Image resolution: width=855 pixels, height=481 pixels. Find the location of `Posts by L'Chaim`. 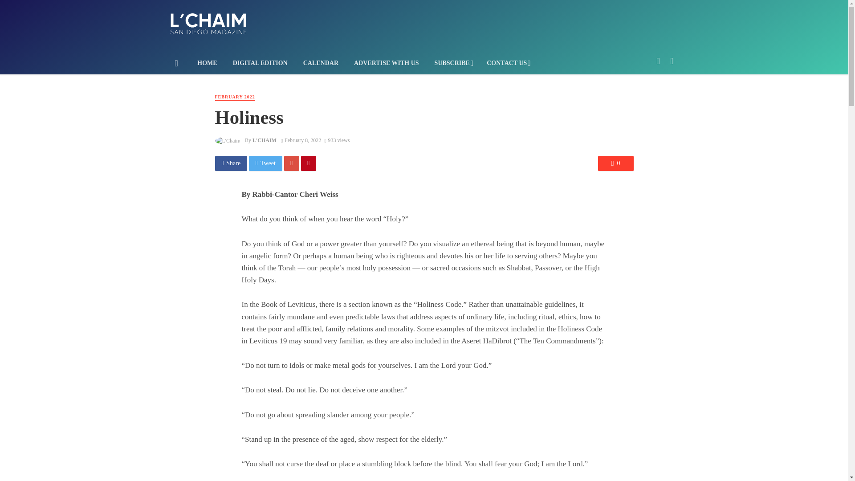

Posts by L'Chaim is located at coordinates (264, 140).